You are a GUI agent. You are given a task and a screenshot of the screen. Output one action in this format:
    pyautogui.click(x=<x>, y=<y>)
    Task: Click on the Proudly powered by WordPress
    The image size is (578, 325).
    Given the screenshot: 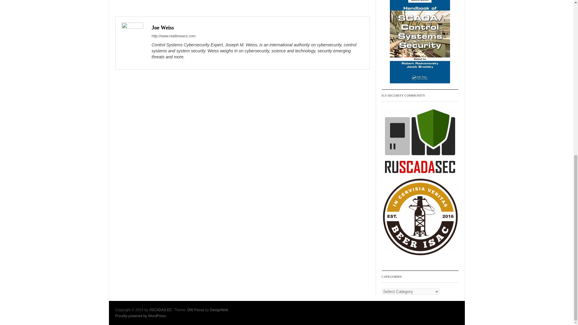 What is the action you would take?
    pyautogui.click(x=140, y=316)
    